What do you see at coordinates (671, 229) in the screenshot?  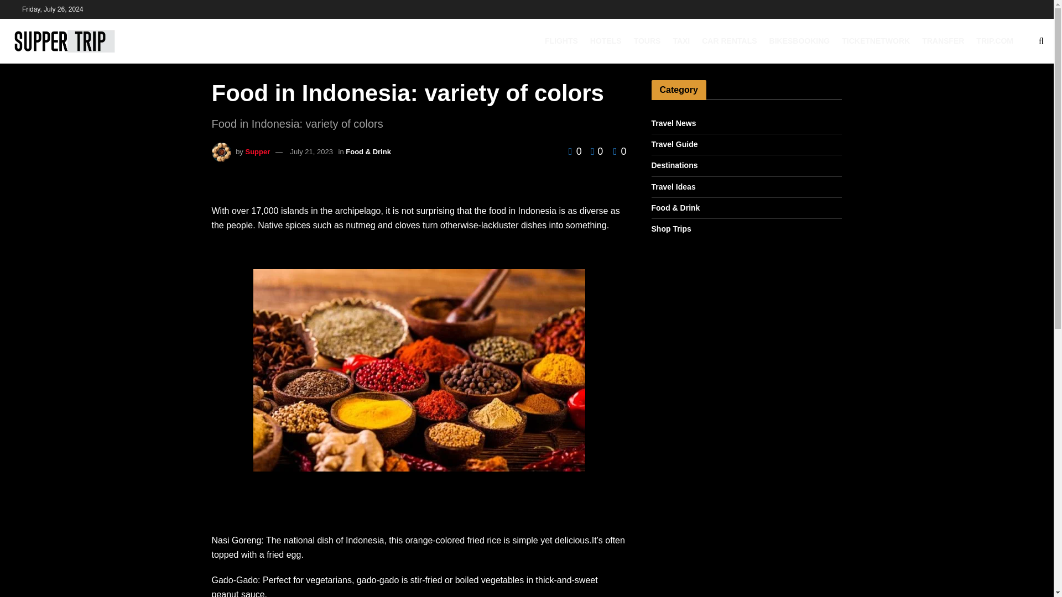 I see `Shop Trips` at bounding box center [671, 229].